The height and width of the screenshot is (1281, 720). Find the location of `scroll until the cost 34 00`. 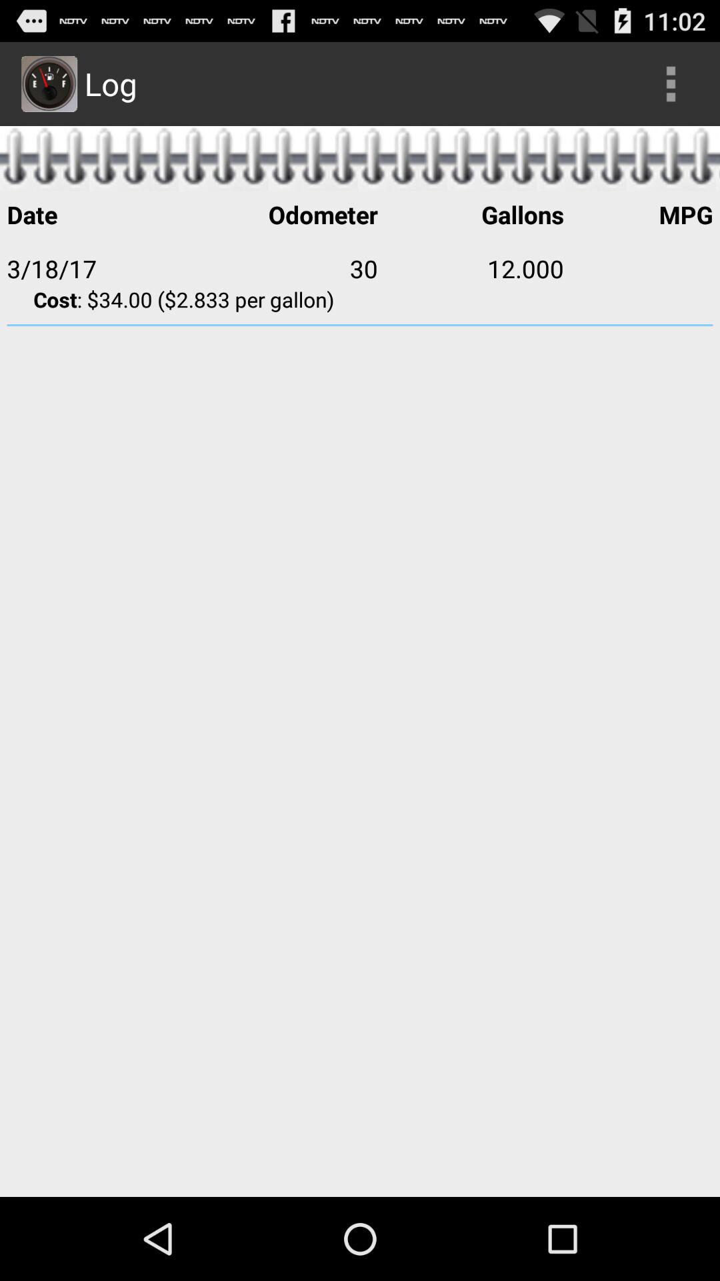

scroll until the cost 34 00 is located at coordinates (360, 299).